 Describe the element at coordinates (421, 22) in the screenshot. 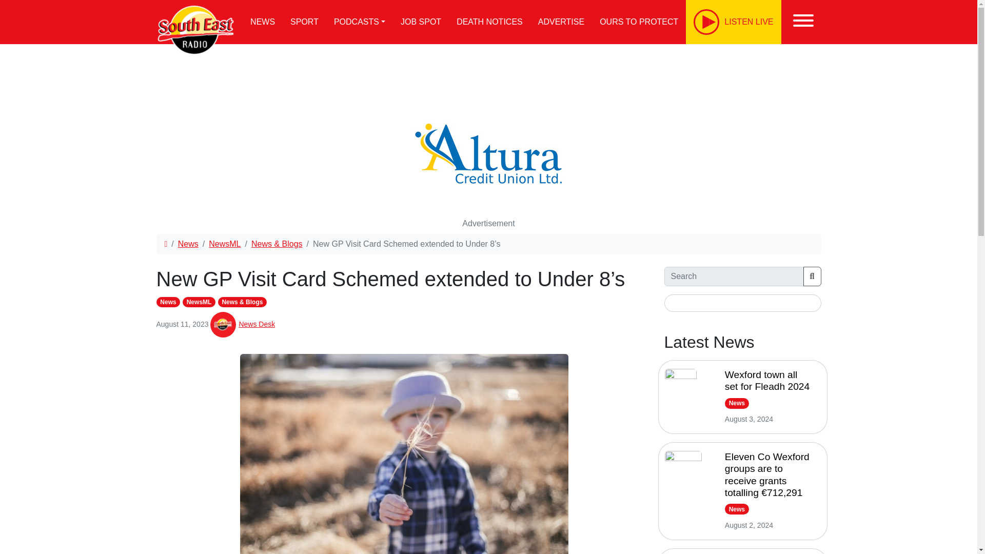

I see `JOB SPOT` at that location.